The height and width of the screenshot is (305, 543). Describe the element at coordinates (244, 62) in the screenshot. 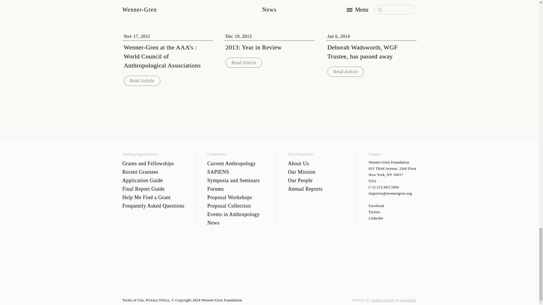

I see `Read Article` at that location.